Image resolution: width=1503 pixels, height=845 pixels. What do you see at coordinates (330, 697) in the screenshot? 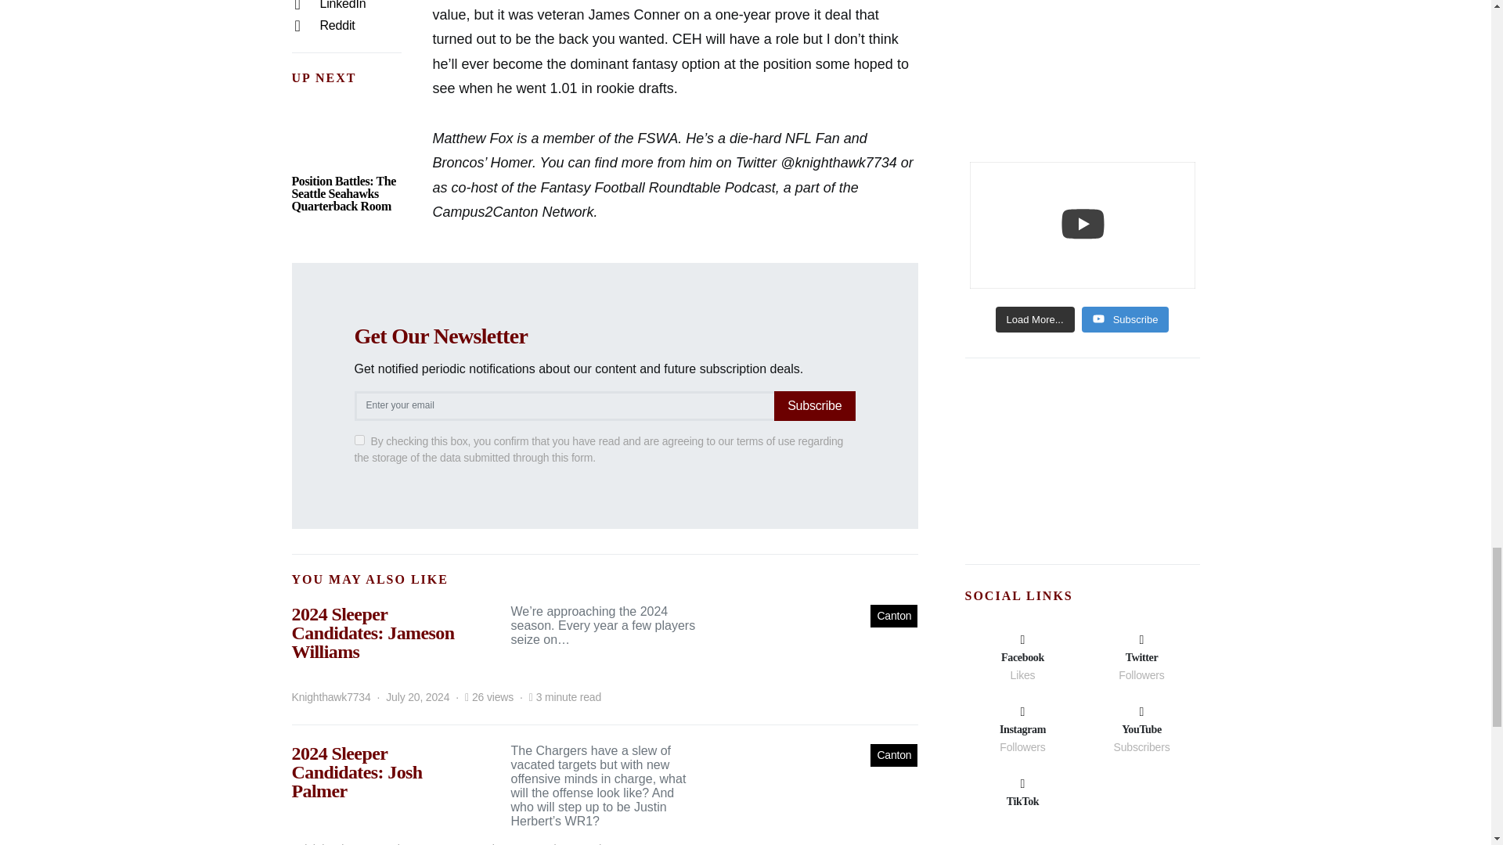
I see `View all posts by Knighthawk7734` at bounding box center [330, 697].